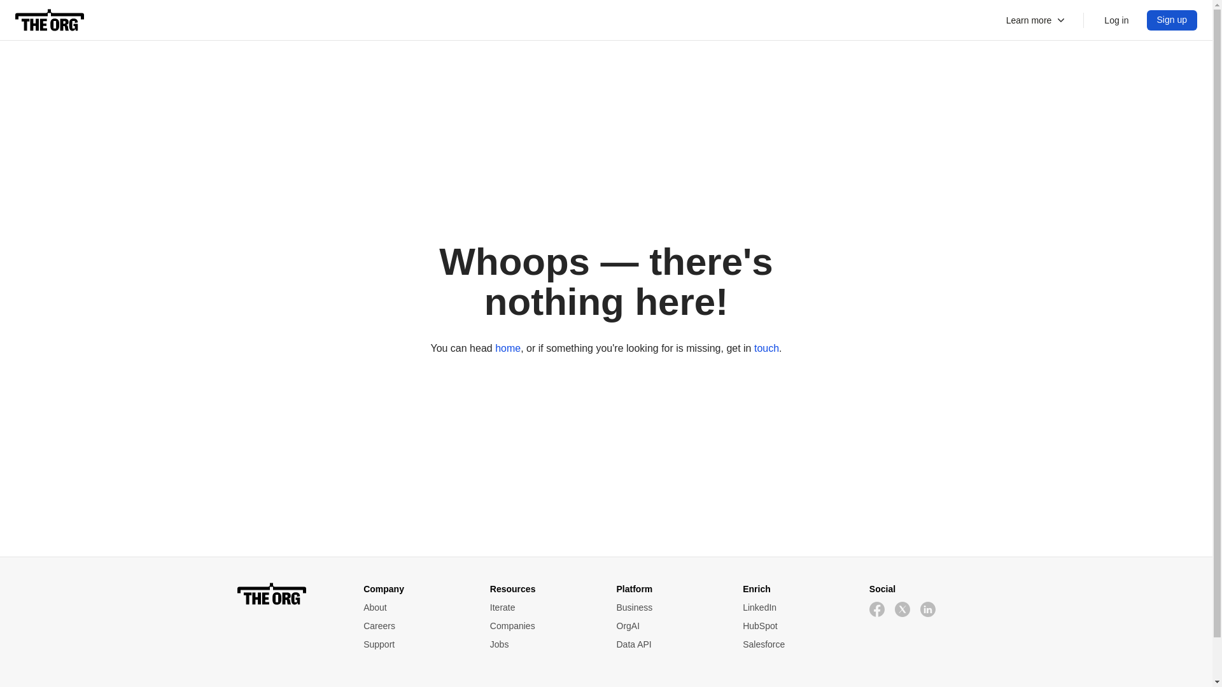  Describe the element at coordinates (290, 593) in the screenshot. I see `The Org logo` at that location.